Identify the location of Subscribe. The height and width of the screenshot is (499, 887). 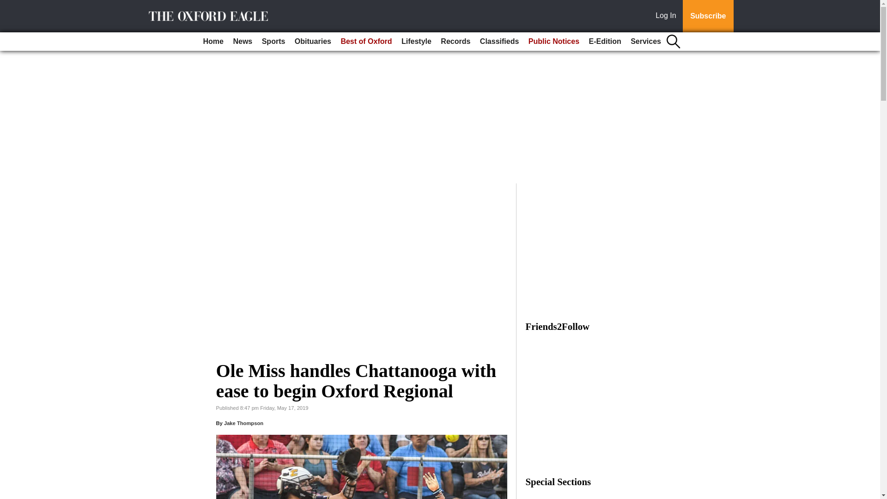
(708, 16).